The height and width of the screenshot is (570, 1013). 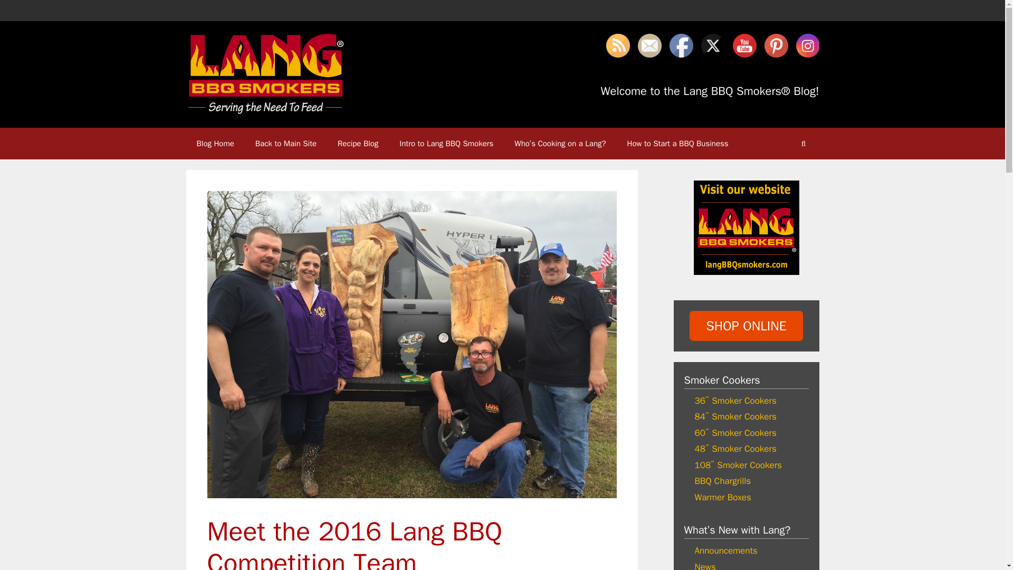 What do you see at coordinates (704, 566) in the screenshot?
I see `News` at bounding box center [704, 566].